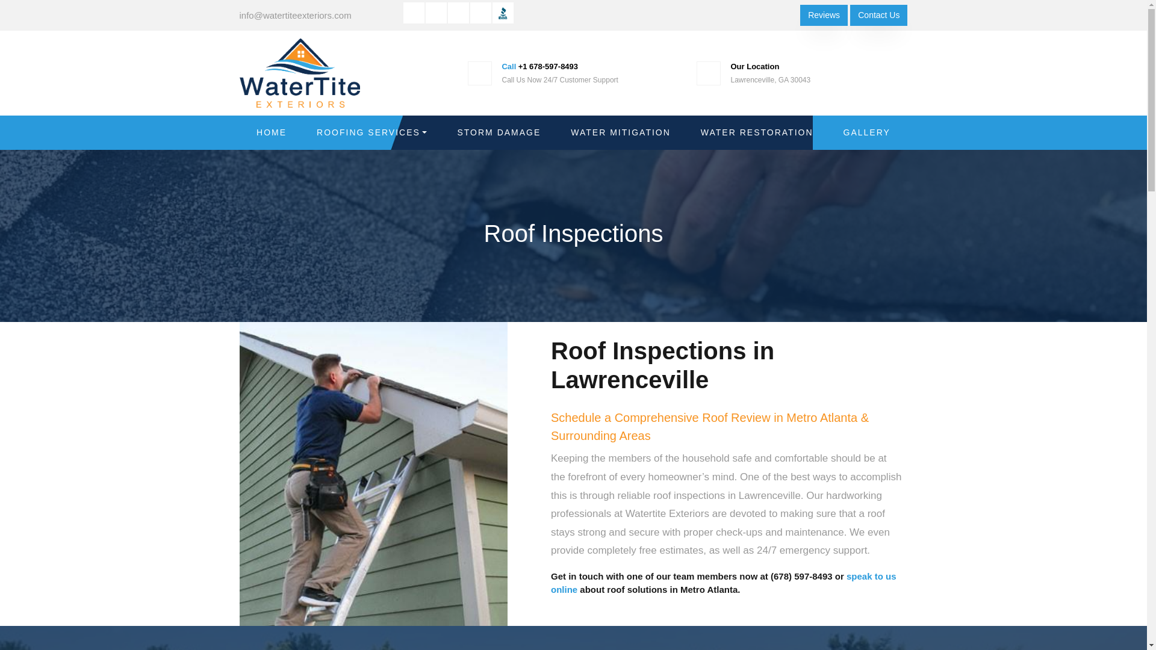  What do you see at coordinates (272, 132) in the screenshot?
I see `HOME` at bounding box center [272, 132].